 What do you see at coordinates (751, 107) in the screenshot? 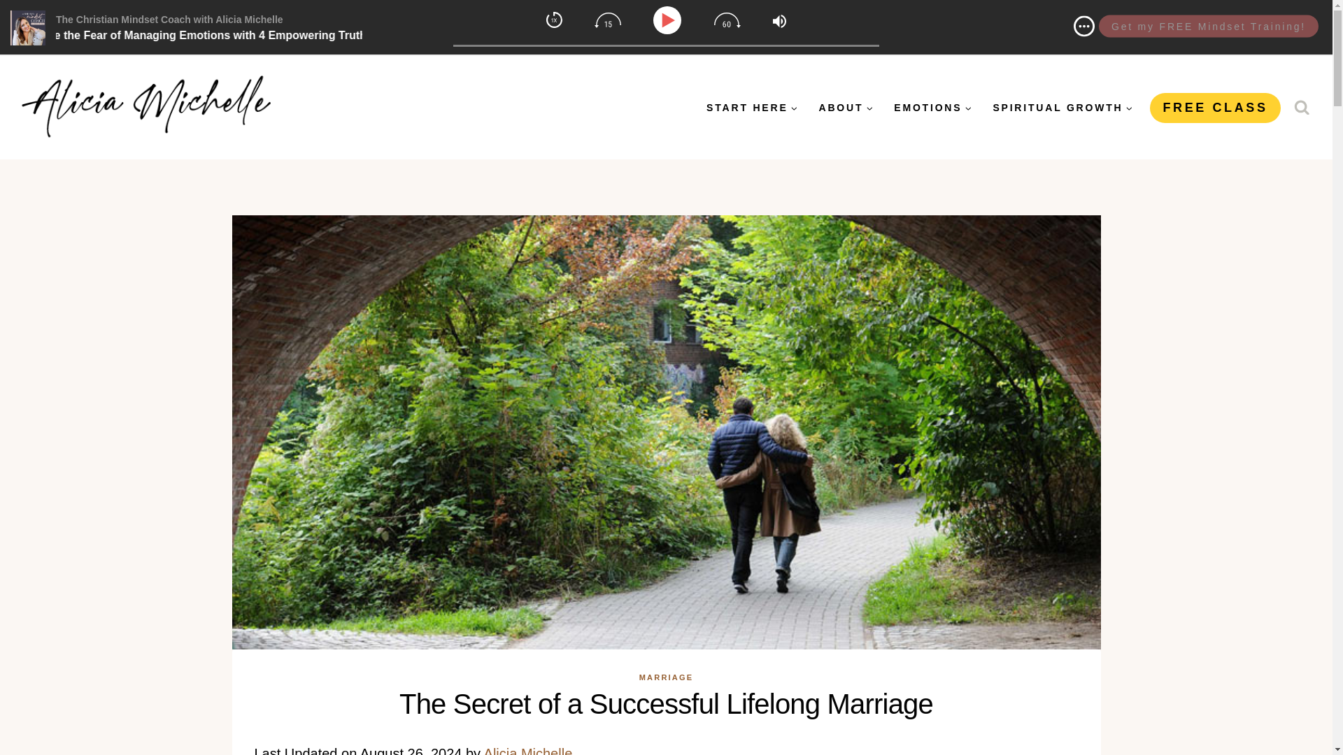
I see `START HERE` at bounding box center [751, 107].